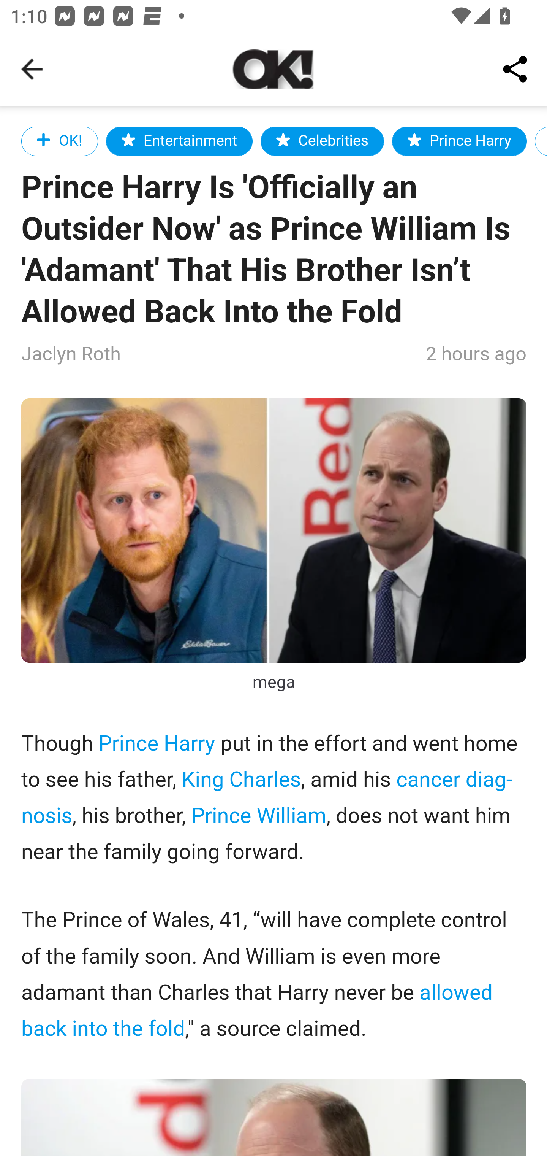 The width and height of the screenshot is (547, 1156). Describe the element at coordinates (179, 141) in the screenshot. I see `Entertainment` at that location.